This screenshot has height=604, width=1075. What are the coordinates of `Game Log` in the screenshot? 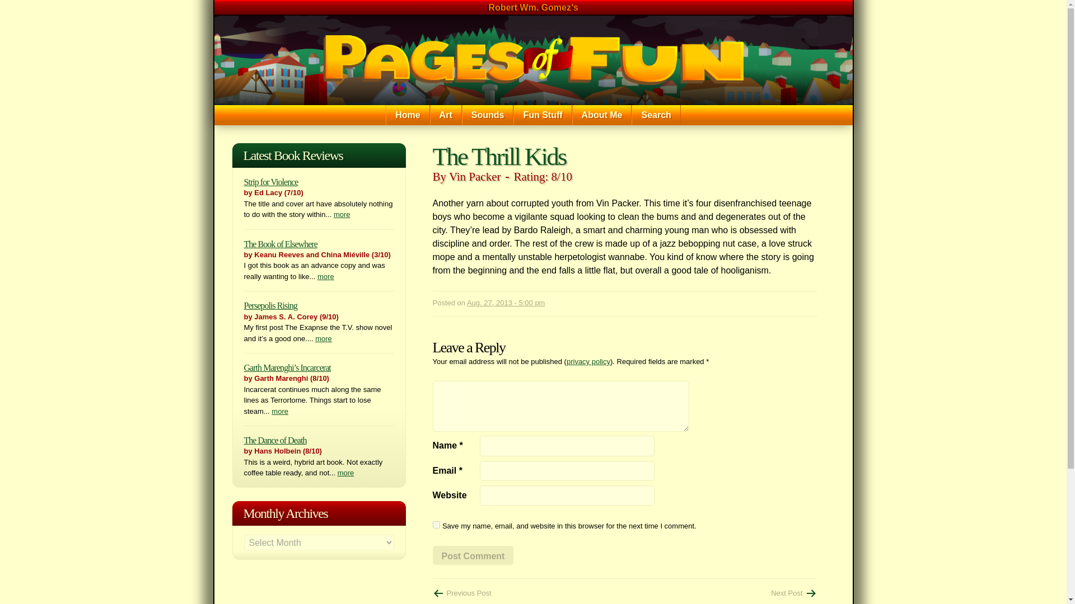 It's located at (678, 133).